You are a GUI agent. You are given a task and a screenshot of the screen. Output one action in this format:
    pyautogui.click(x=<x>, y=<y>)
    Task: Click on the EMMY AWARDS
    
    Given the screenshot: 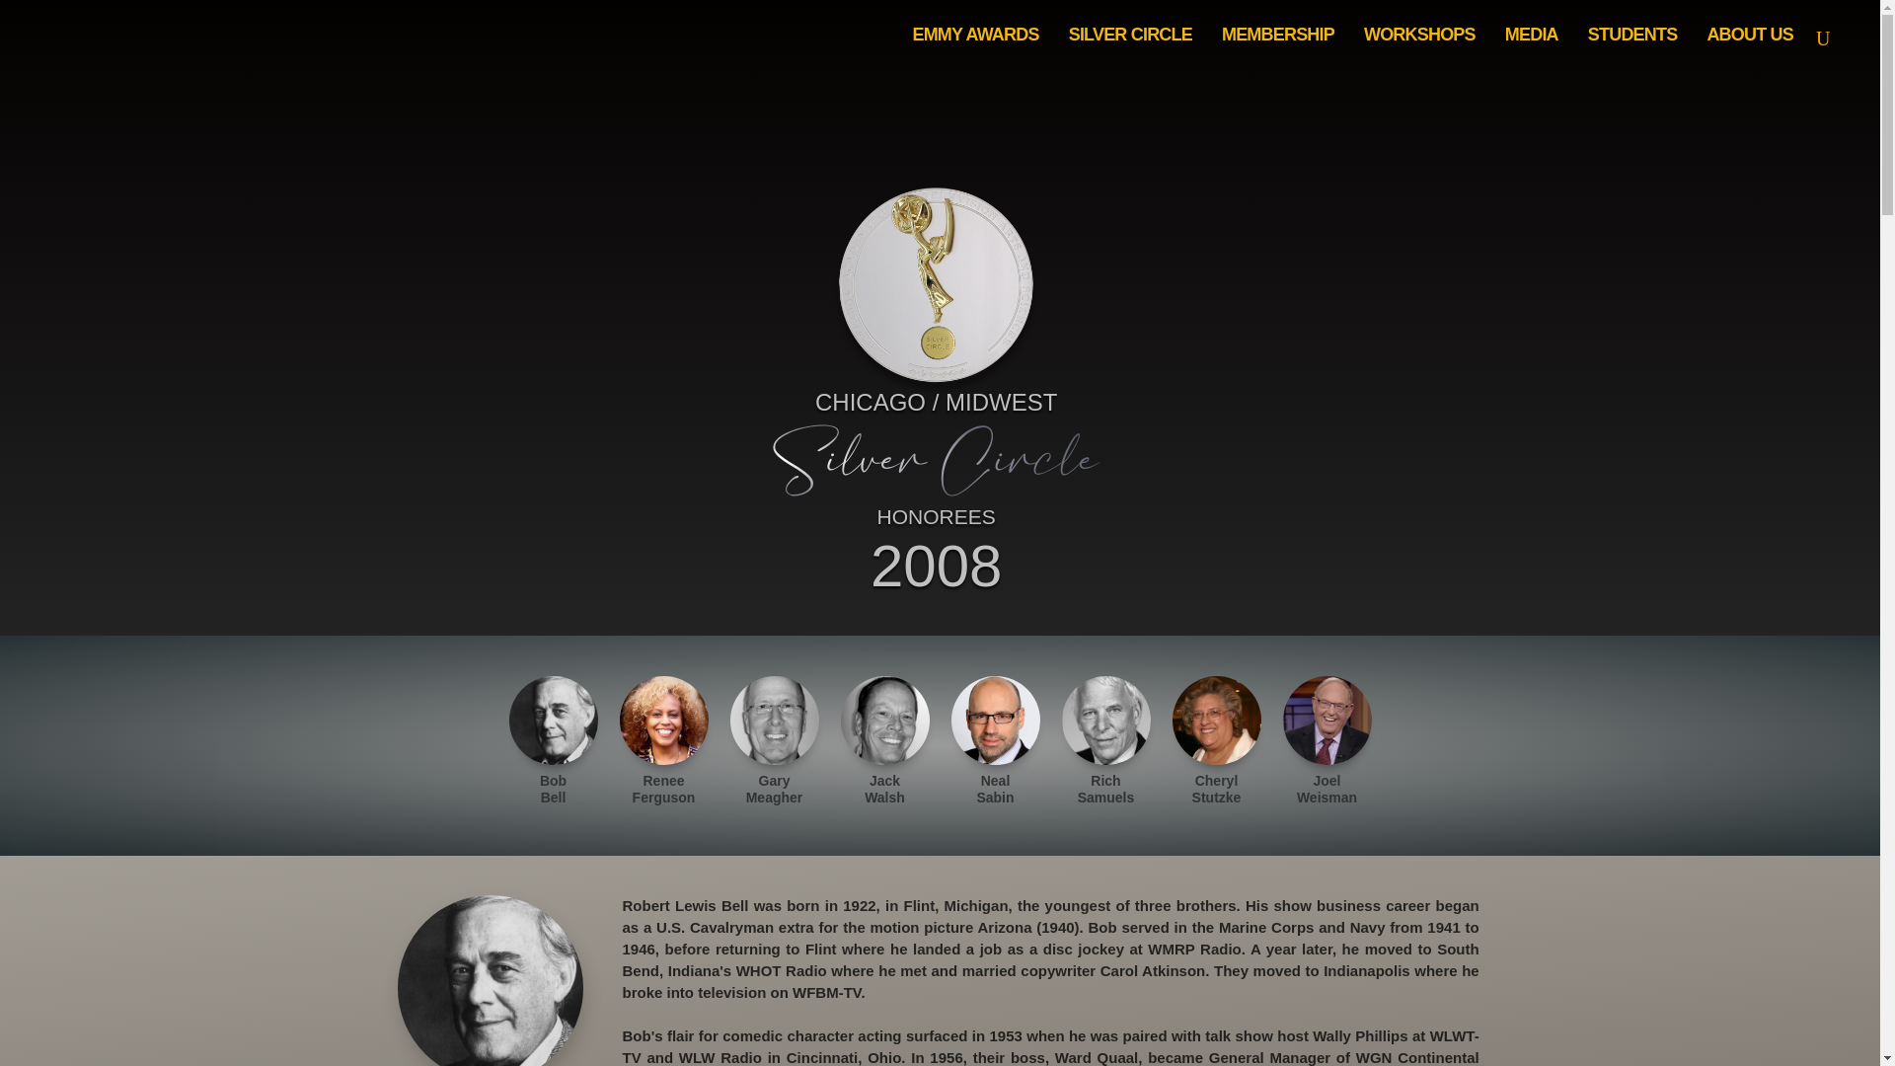 What is the action you would take?
    pyautogui.click(x=975, y=35)
    